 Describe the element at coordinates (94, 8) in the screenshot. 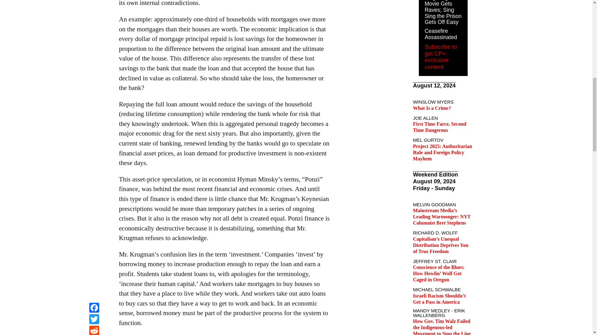

I see `Email` at that location.